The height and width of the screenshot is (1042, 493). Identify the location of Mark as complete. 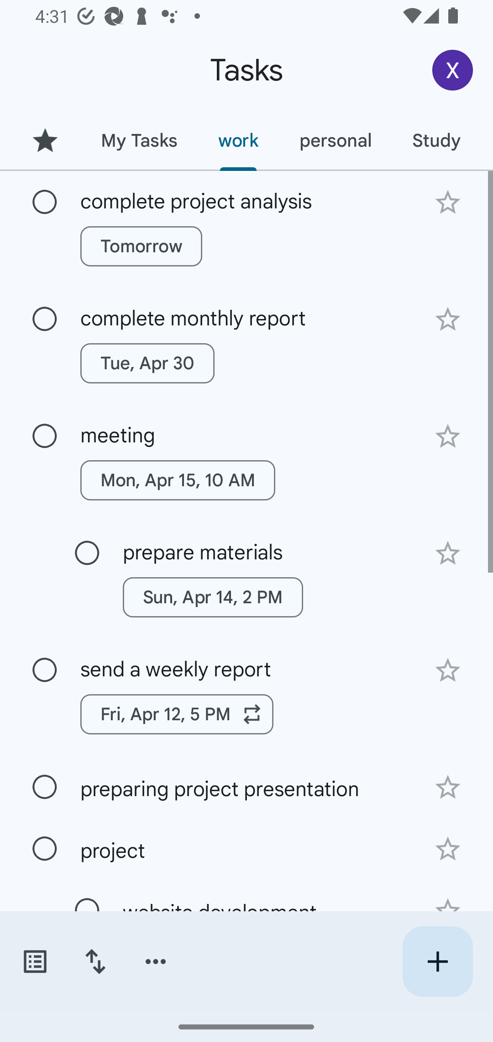
(45, 202).